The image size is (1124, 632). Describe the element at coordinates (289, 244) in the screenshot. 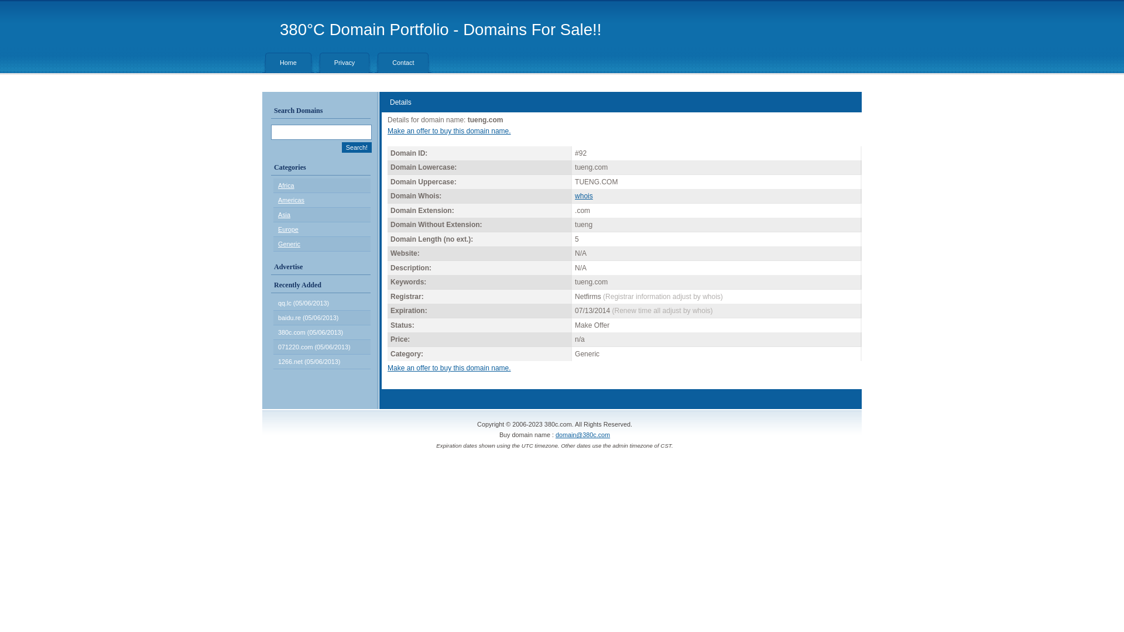

I see `Generic` at that location.